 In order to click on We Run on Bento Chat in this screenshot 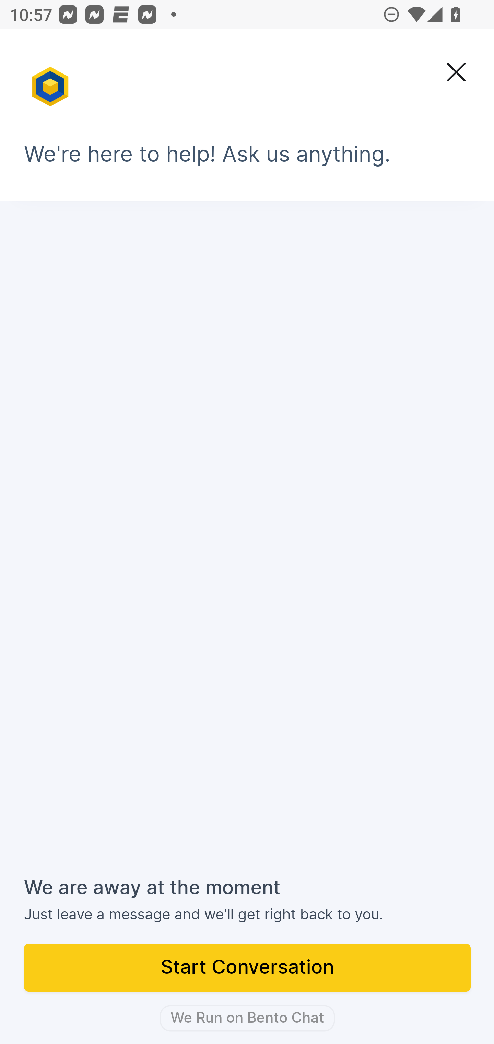, I will do `click(247, 1018)`.